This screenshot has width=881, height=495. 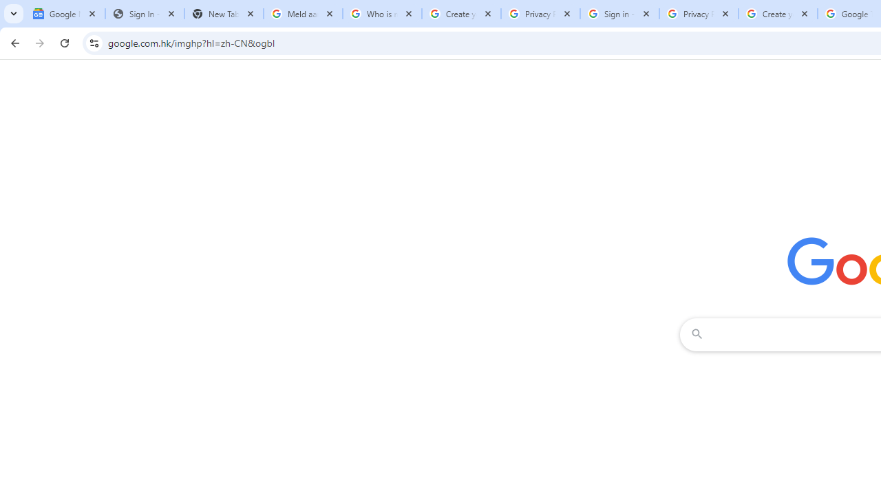 I want to click on Sign in - Google Accounts, so click(x=619, y=14).